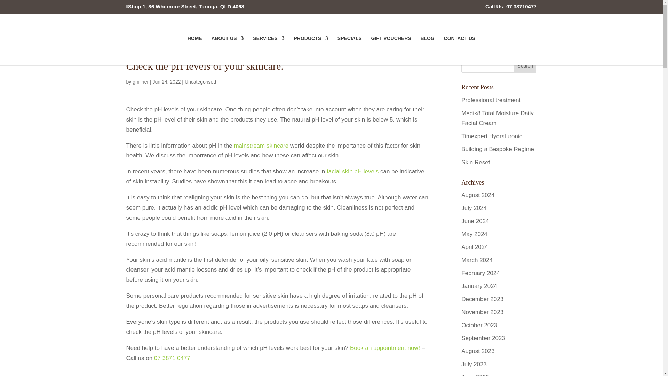 The image size is (668, 376). Describe the element at coordinates (511, 8) in the screenshot. I see `Call Us: 07 38710477` at that location.